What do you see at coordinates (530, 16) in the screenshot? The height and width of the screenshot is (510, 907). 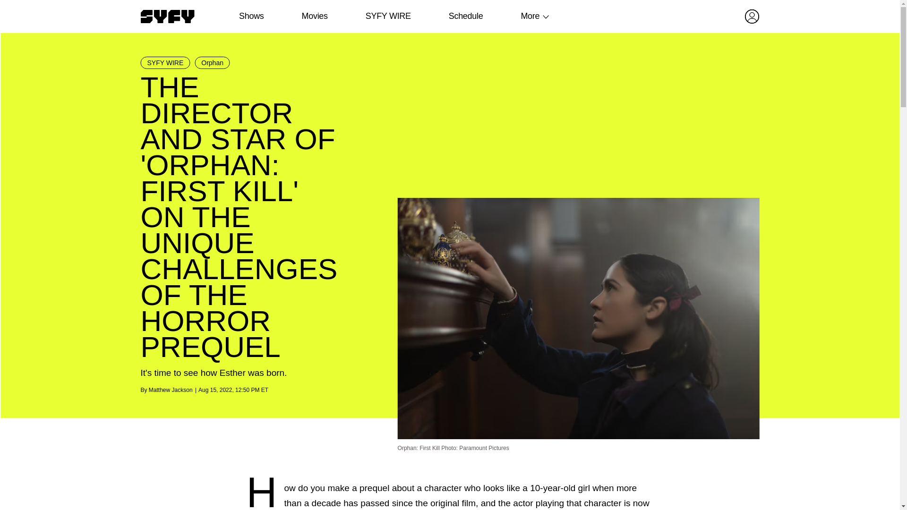 I see `More` at bounding box center [530, 16].